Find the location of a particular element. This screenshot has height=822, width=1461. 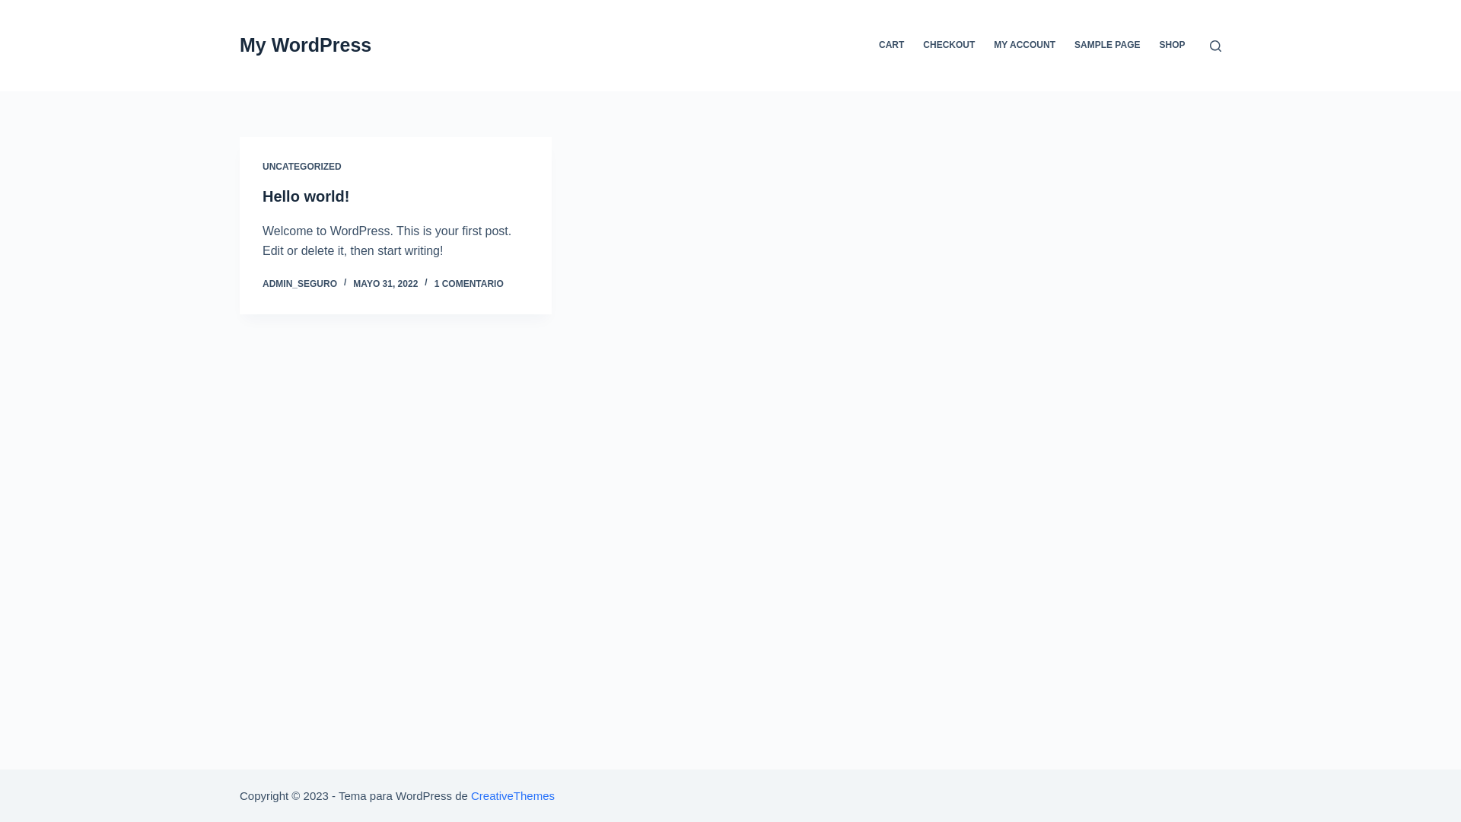

Hello world! is located at coordinates (306, 196).